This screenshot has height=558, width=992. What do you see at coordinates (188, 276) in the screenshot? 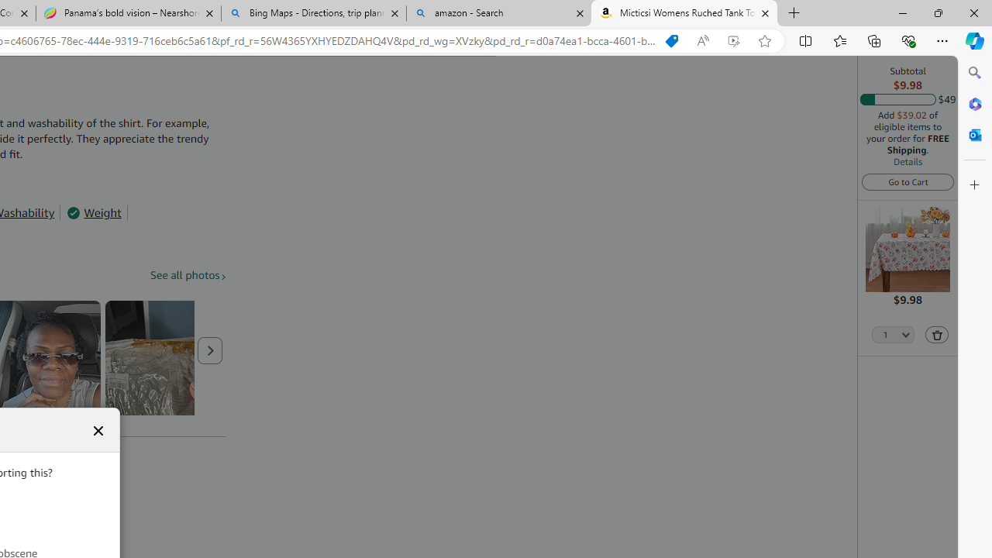
I see `See all photos` at bounding box center [188, 276].